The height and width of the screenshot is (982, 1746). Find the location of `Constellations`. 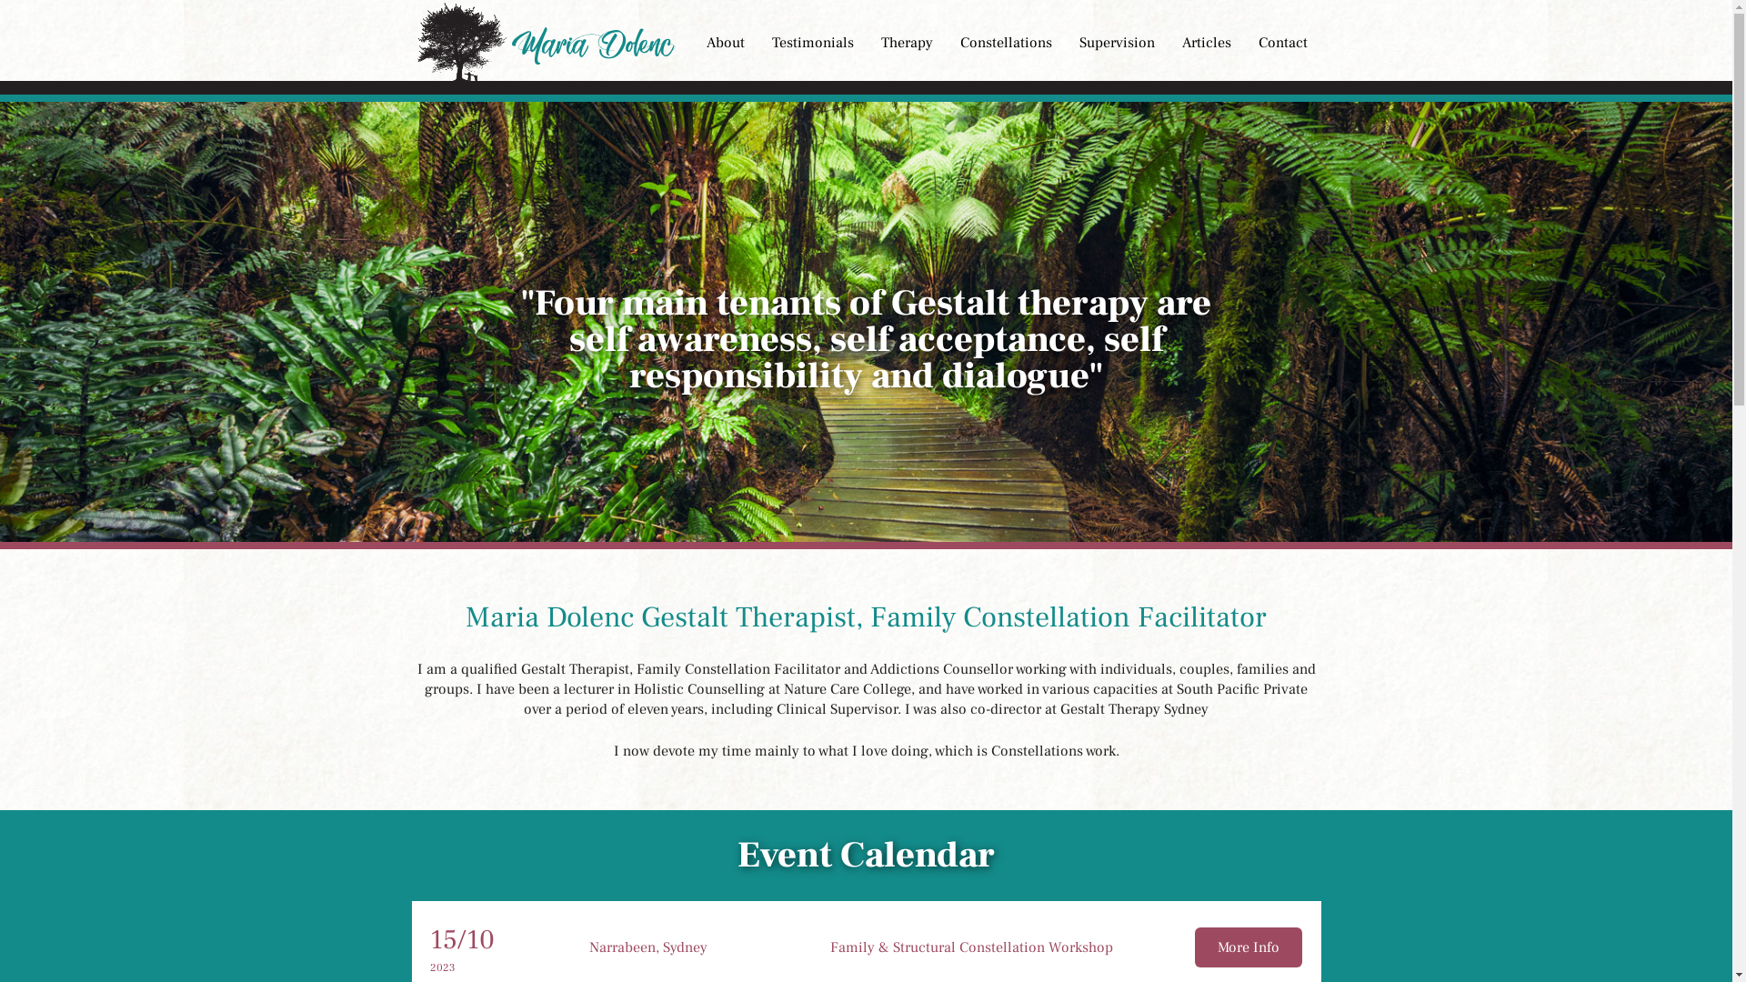

Constellations is located at coordinates (1006, 40).